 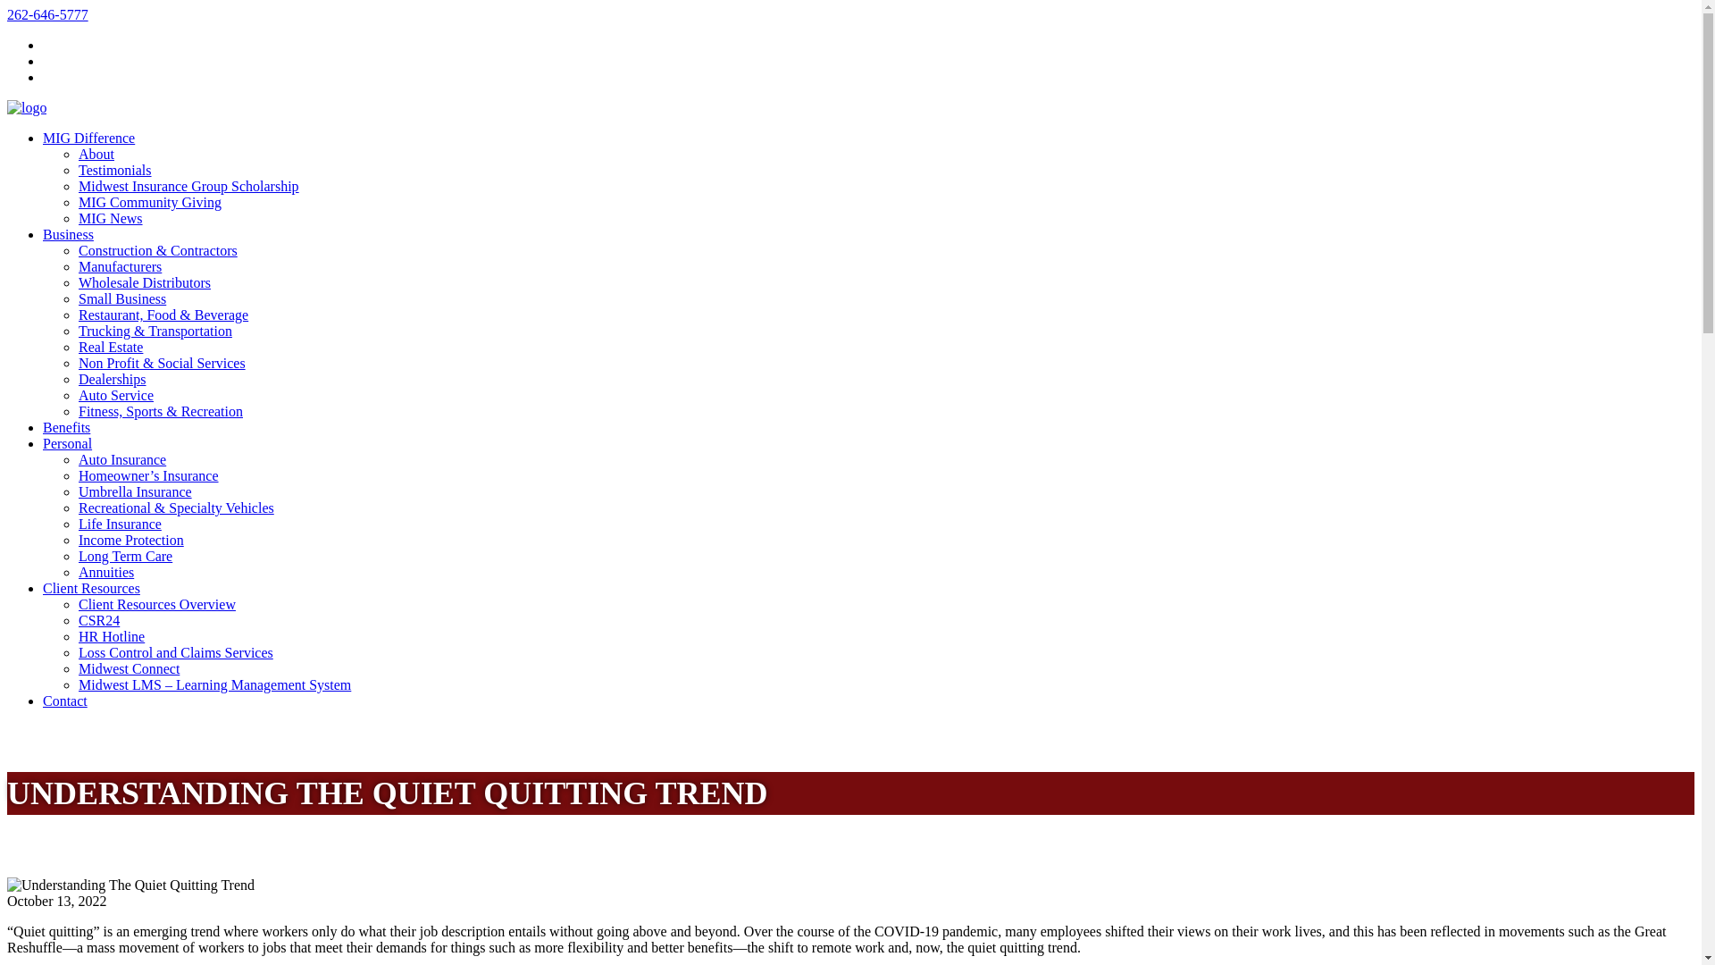 What do you see at coordinates (120, 524) in the screenshot?
I see `Life Insurance` at bounding box center [120, 524].